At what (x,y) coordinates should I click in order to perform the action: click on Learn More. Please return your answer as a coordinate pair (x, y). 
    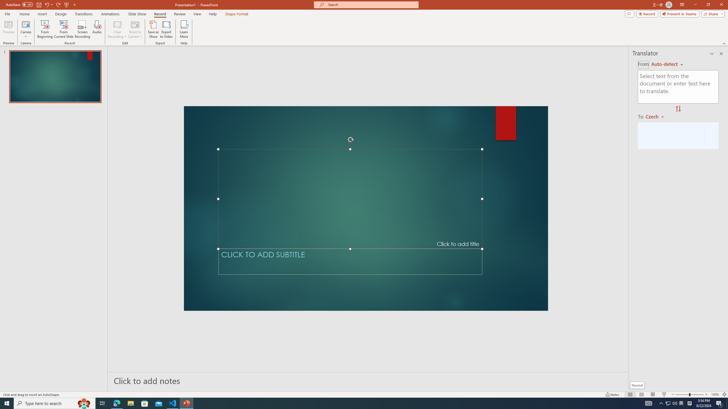
    Looking at the image, I should click on (184, 29).